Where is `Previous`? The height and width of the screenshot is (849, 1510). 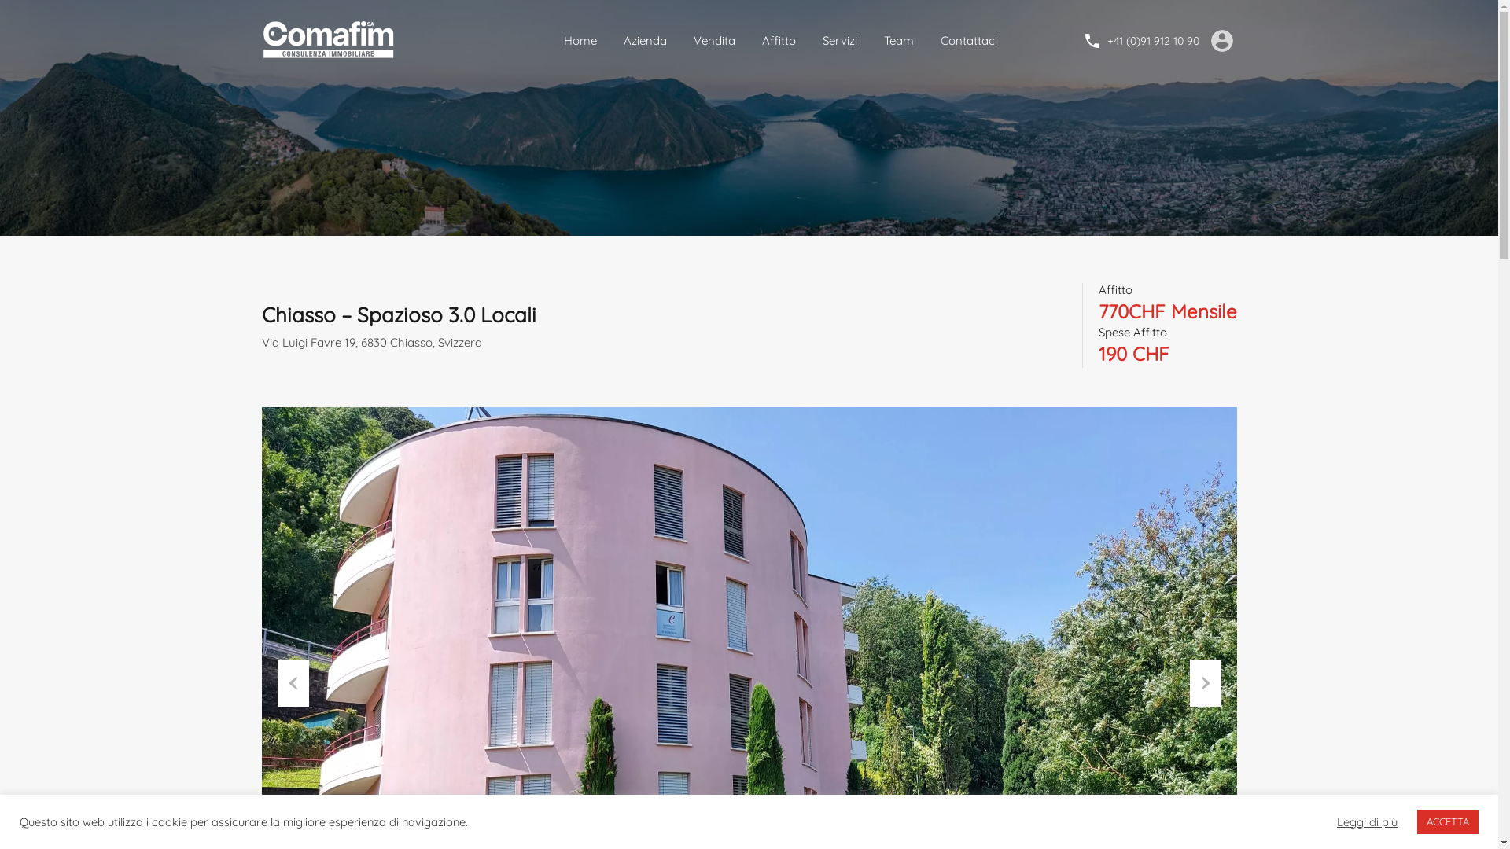 Previous is located at coordinates (293, 683).